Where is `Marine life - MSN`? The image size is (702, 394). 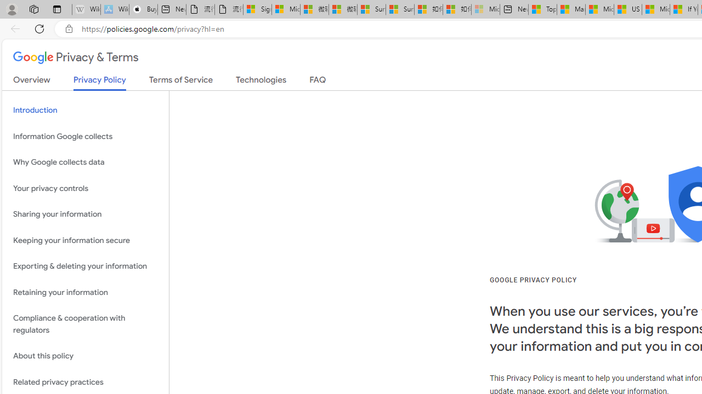 Marine life - MSN is located at coordinates (571, 10).